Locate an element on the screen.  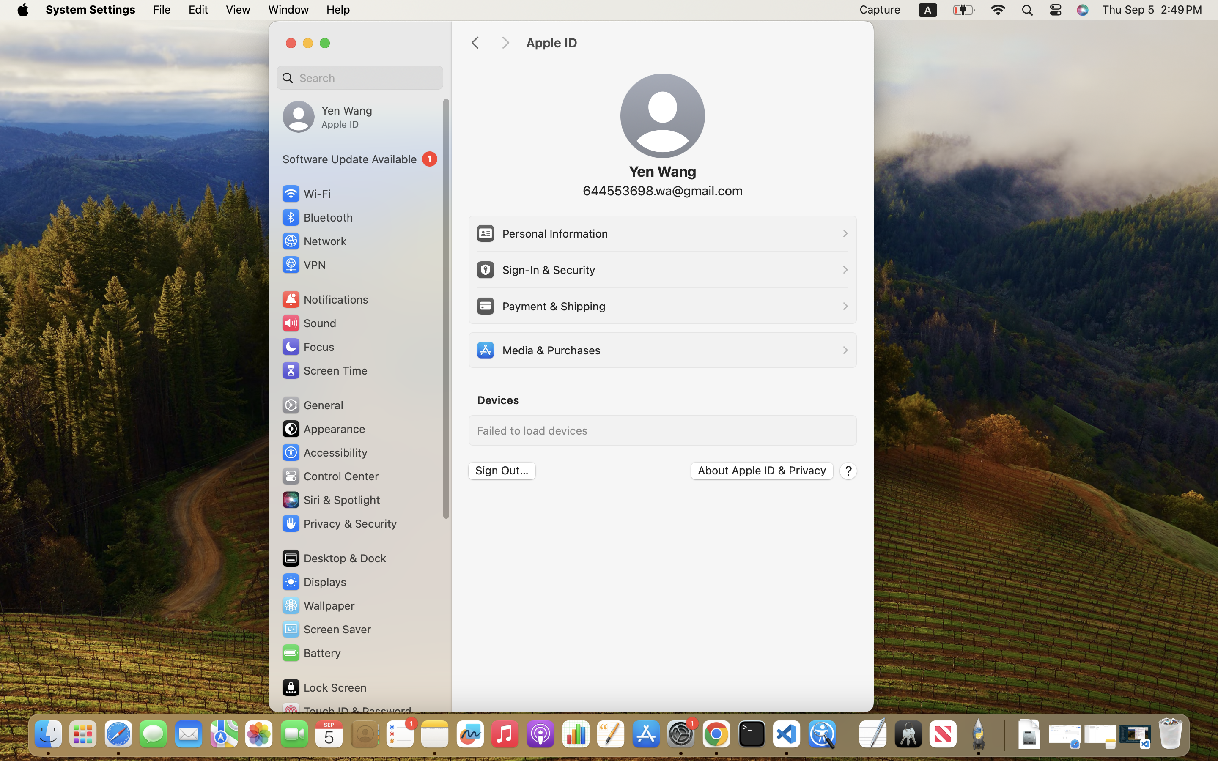
1 is located at coordinates (360, 159).